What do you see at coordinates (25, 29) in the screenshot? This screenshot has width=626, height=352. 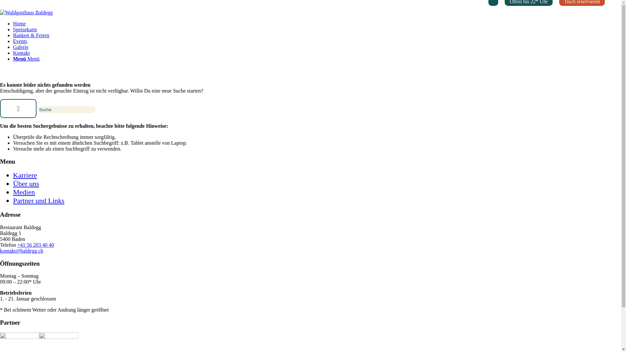 I see `Speisekarte` at bounding box center [25, 29].